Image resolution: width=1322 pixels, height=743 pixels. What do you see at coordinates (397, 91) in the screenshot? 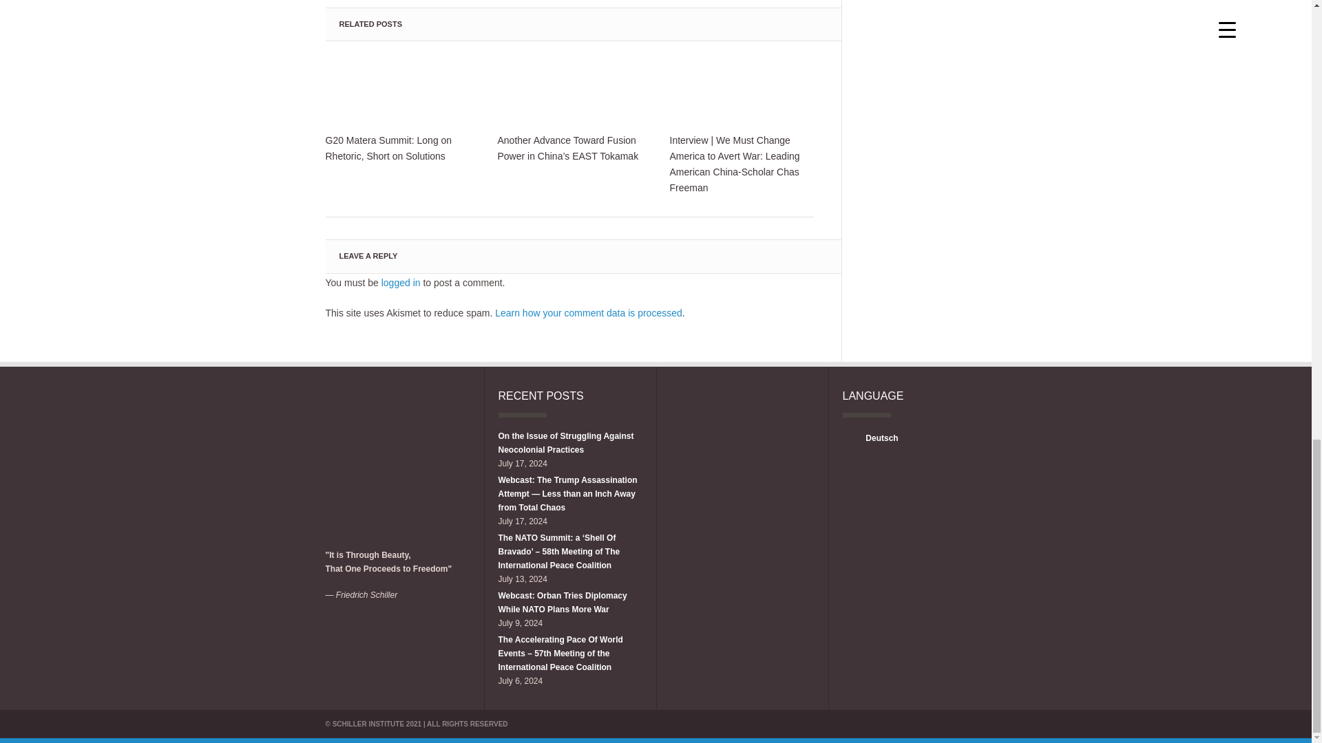
I see `G20 Matera Summit: Long on Rhetoric, Short on Solutions` at bounding box center [397, 91].